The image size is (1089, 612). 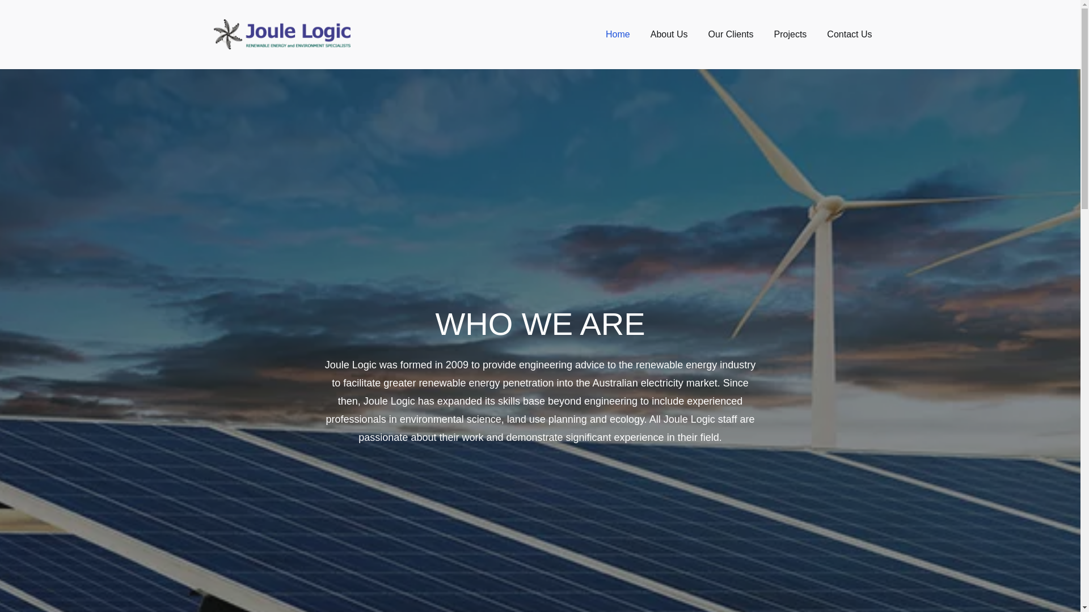 I want to click on About Us, so click(x=669, y=35).